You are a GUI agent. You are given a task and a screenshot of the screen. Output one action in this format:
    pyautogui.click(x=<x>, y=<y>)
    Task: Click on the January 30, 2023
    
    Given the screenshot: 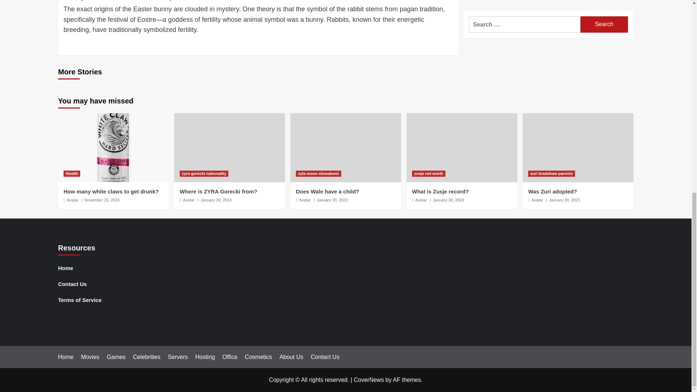 What is the action you would take?
    pyautogui.click(x=216, y=200)
    